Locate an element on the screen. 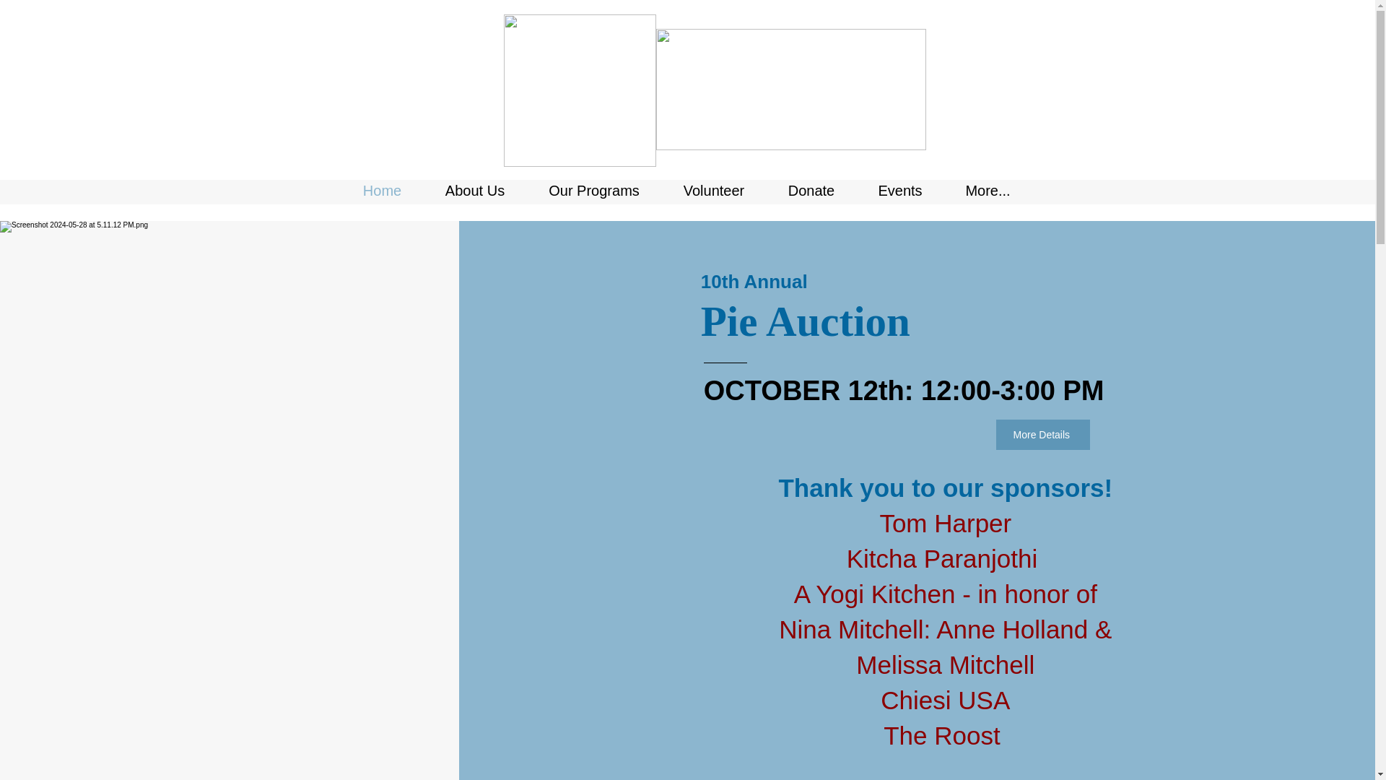 This screenshot has width=1386, height=780. Our Programs is located at coordinates (594, 191).